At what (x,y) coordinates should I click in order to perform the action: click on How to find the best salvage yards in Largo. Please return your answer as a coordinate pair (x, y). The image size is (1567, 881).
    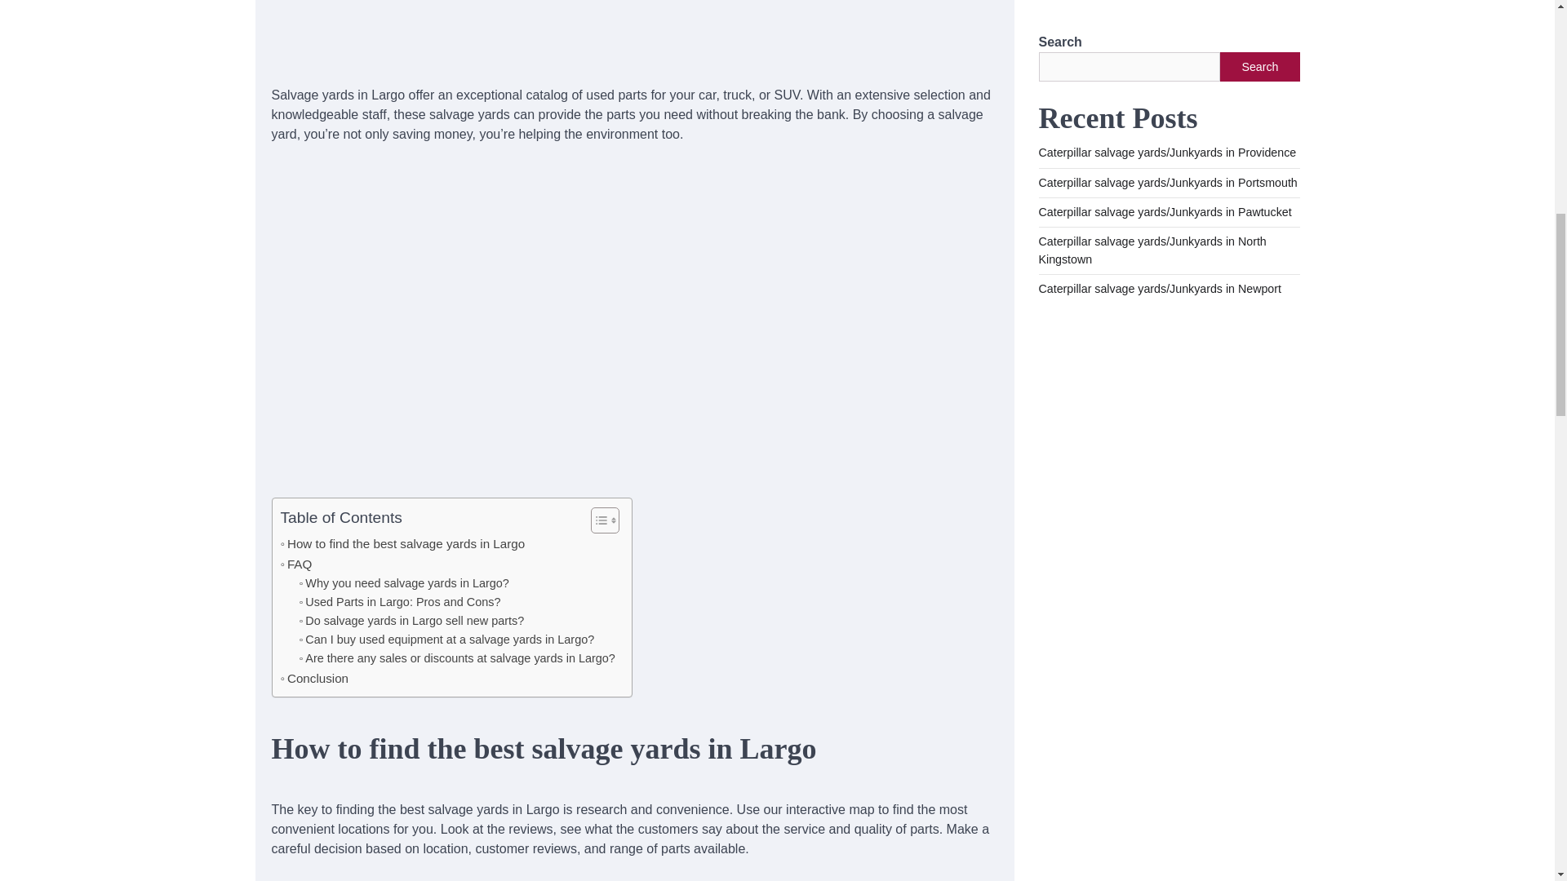
    Looking at the image, I should click on (457, 657).